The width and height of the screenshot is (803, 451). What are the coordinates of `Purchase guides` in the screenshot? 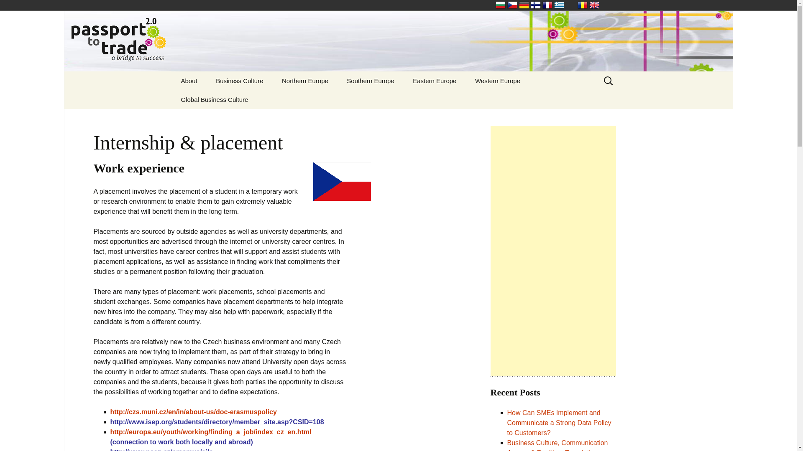 It's located at (214, 99).